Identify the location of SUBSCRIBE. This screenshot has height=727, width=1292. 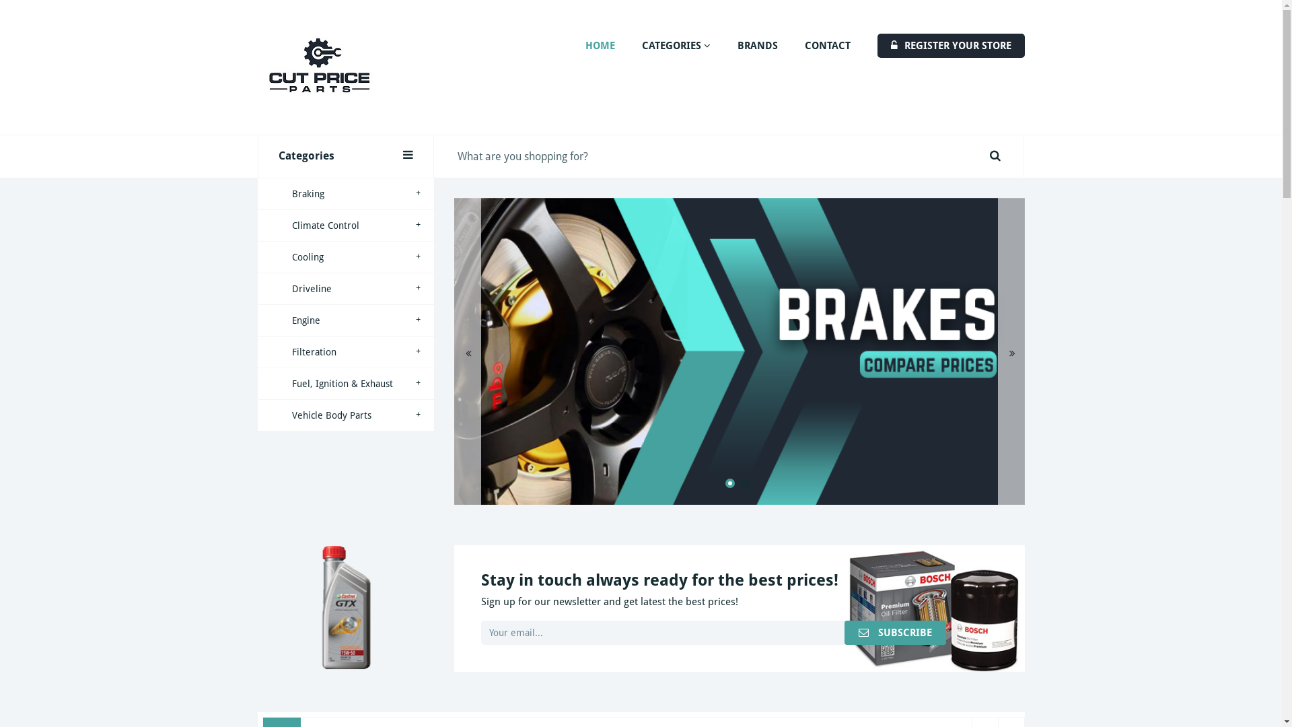
(895, 633).